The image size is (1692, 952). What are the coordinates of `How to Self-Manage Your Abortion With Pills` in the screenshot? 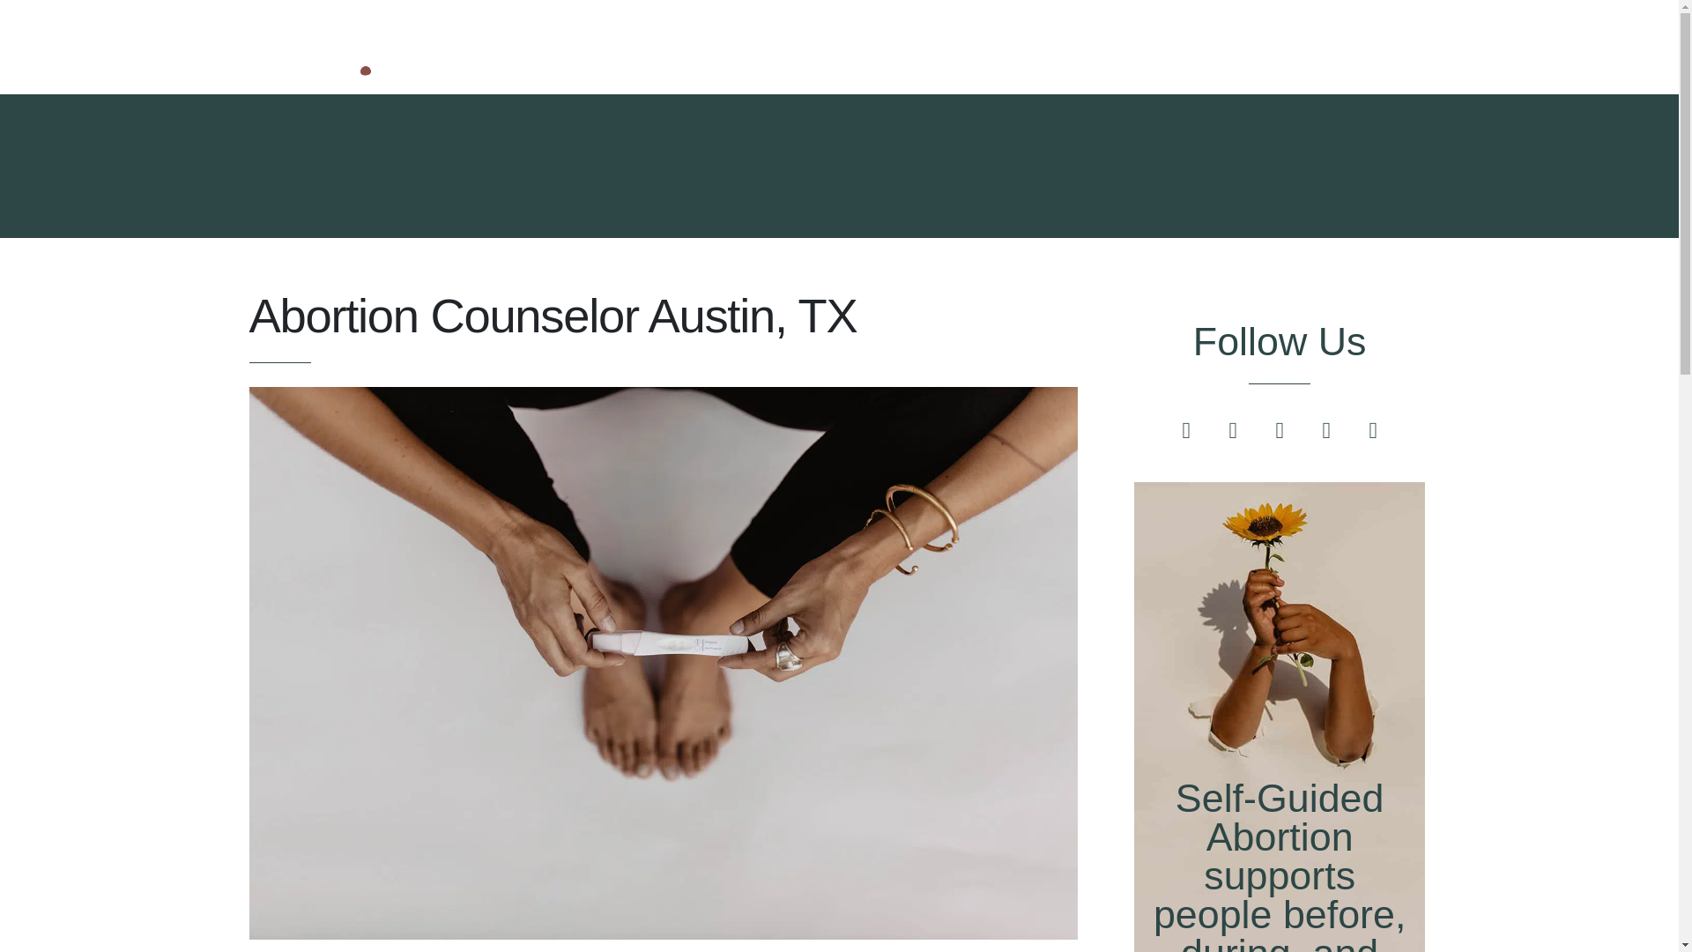 It's located at (694, 46).